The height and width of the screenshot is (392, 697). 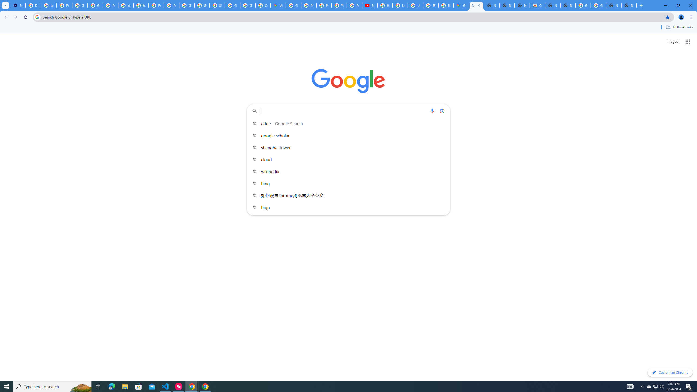 What do you see at coordinates (309, 5) in the screenshot?
I see `Privacy Help Center - Policies Help` at bounding box center [309, 5].